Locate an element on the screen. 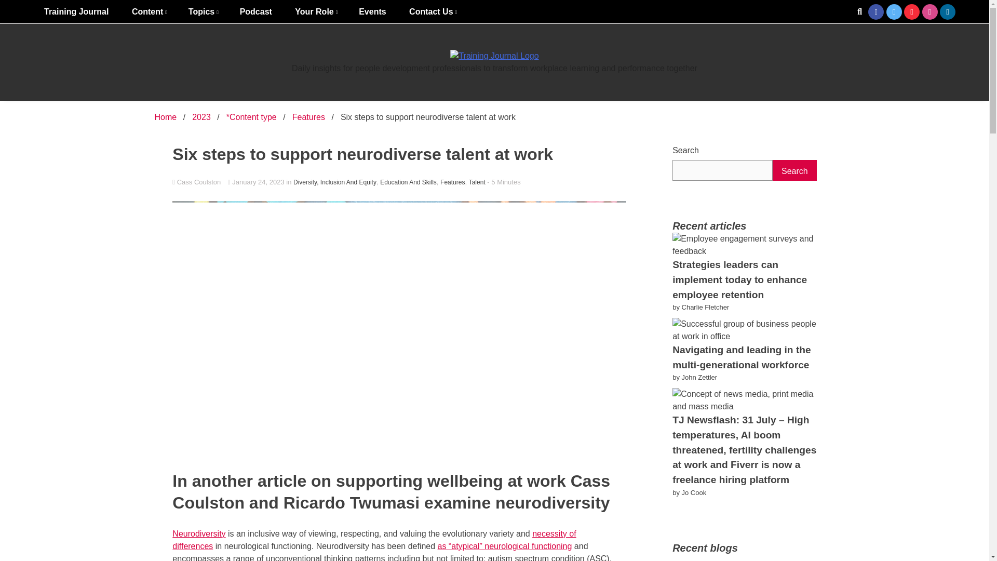  Your Role is located at coordinates (315, 11).